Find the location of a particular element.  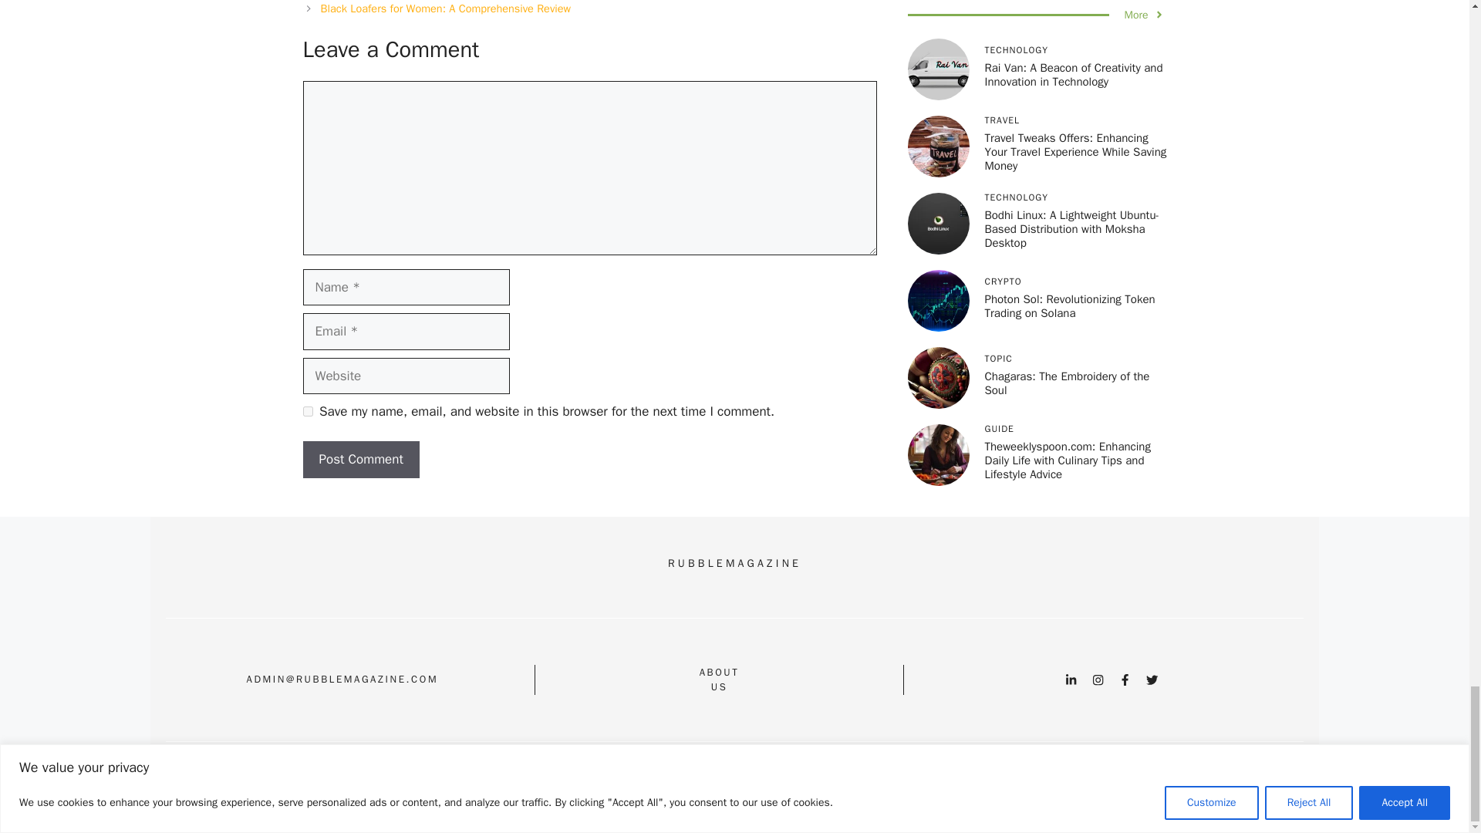

Post Comment is located at coordinates (360, 460).